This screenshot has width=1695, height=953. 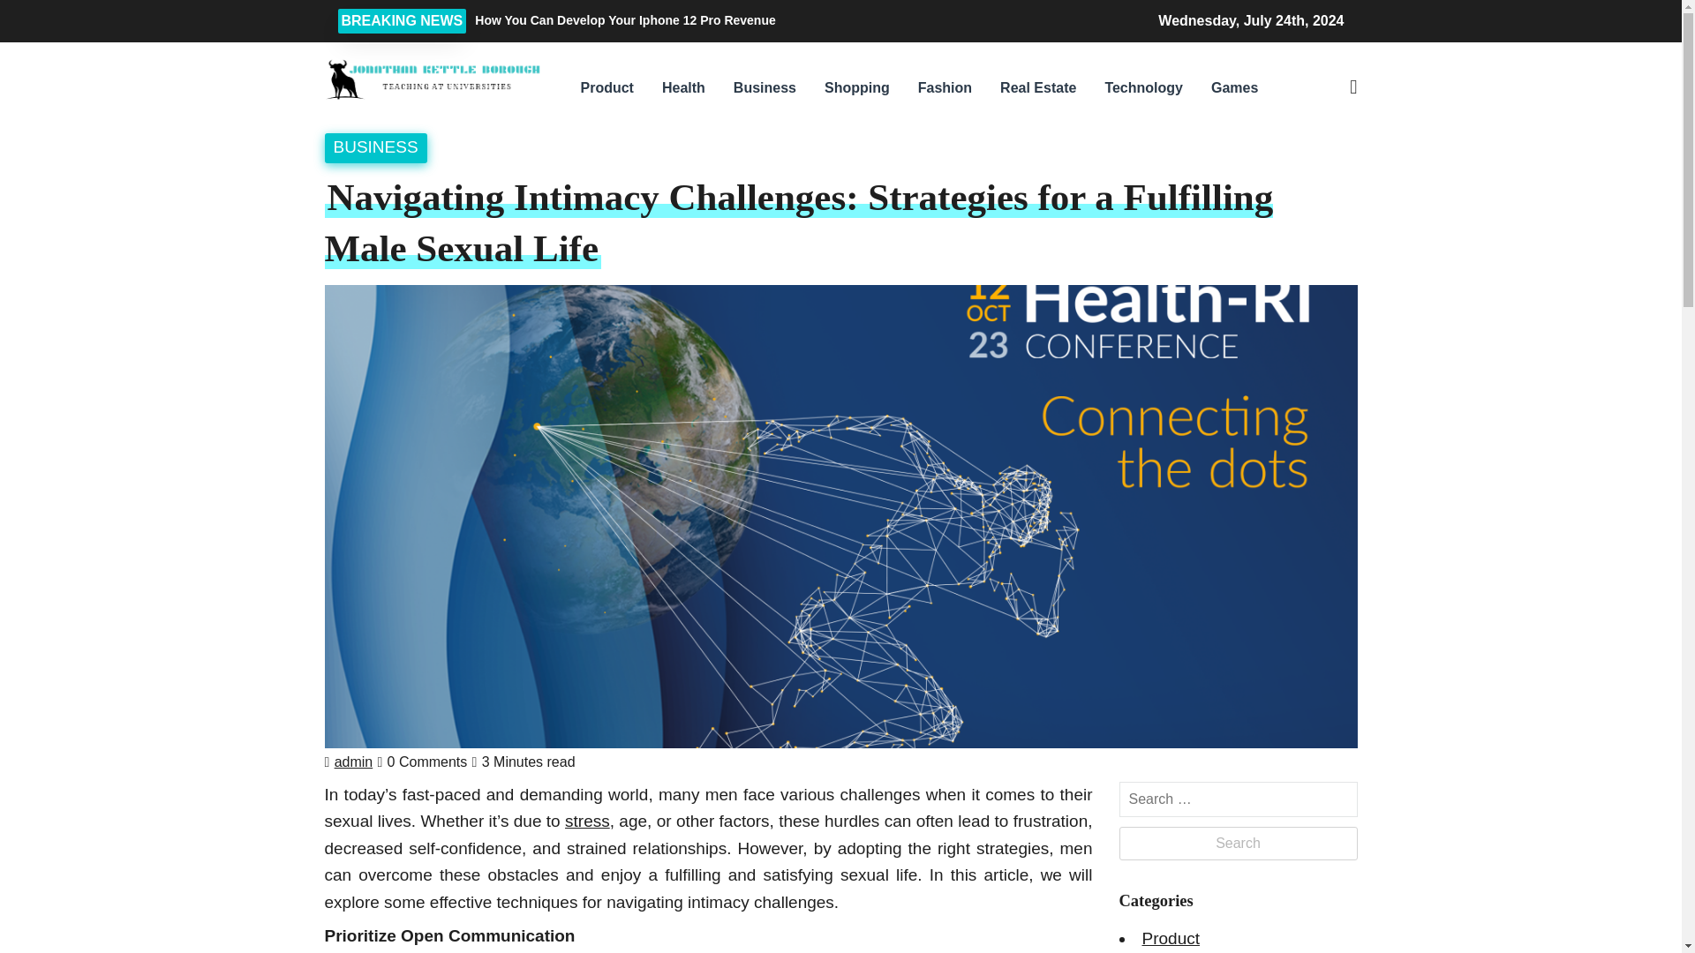 What do you see at coordinates (765, 88) in the screenshot?
I see `Business` at bounding box center [765, 88].